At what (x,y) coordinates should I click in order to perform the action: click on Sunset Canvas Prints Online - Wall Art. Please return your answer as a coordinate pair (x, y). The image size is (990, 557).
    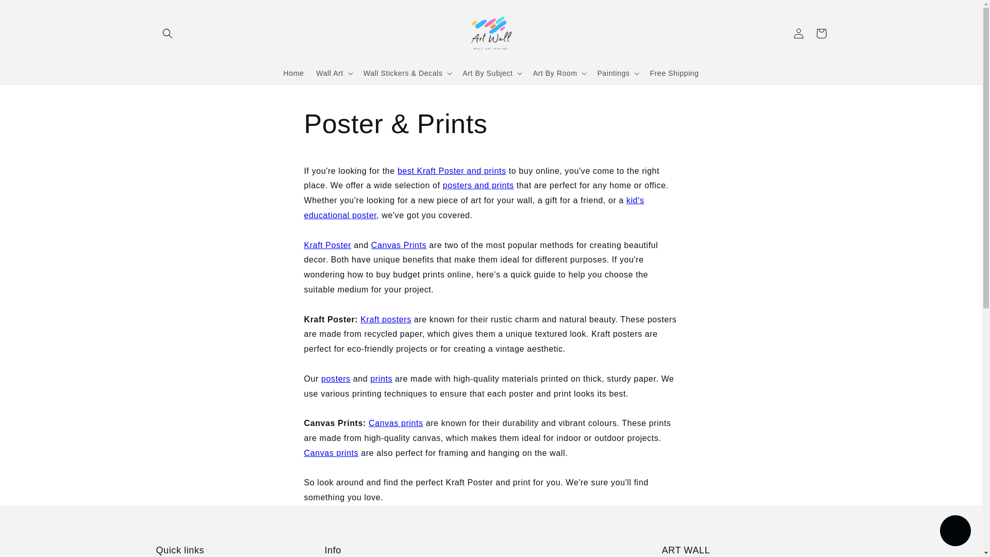
    Looking at the image, I should click on (331, 453).